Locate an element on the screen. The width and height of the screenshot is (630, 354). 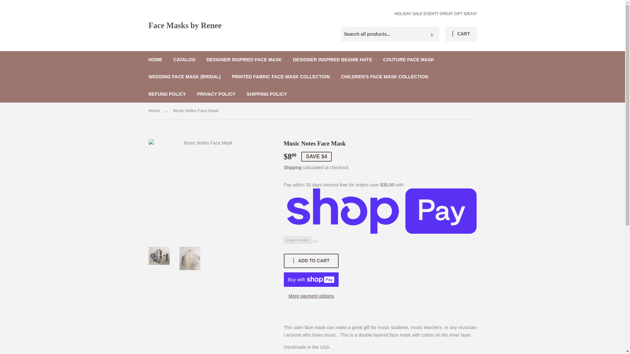
COUTURE FACE MASK is located at coordinates (409, 60).